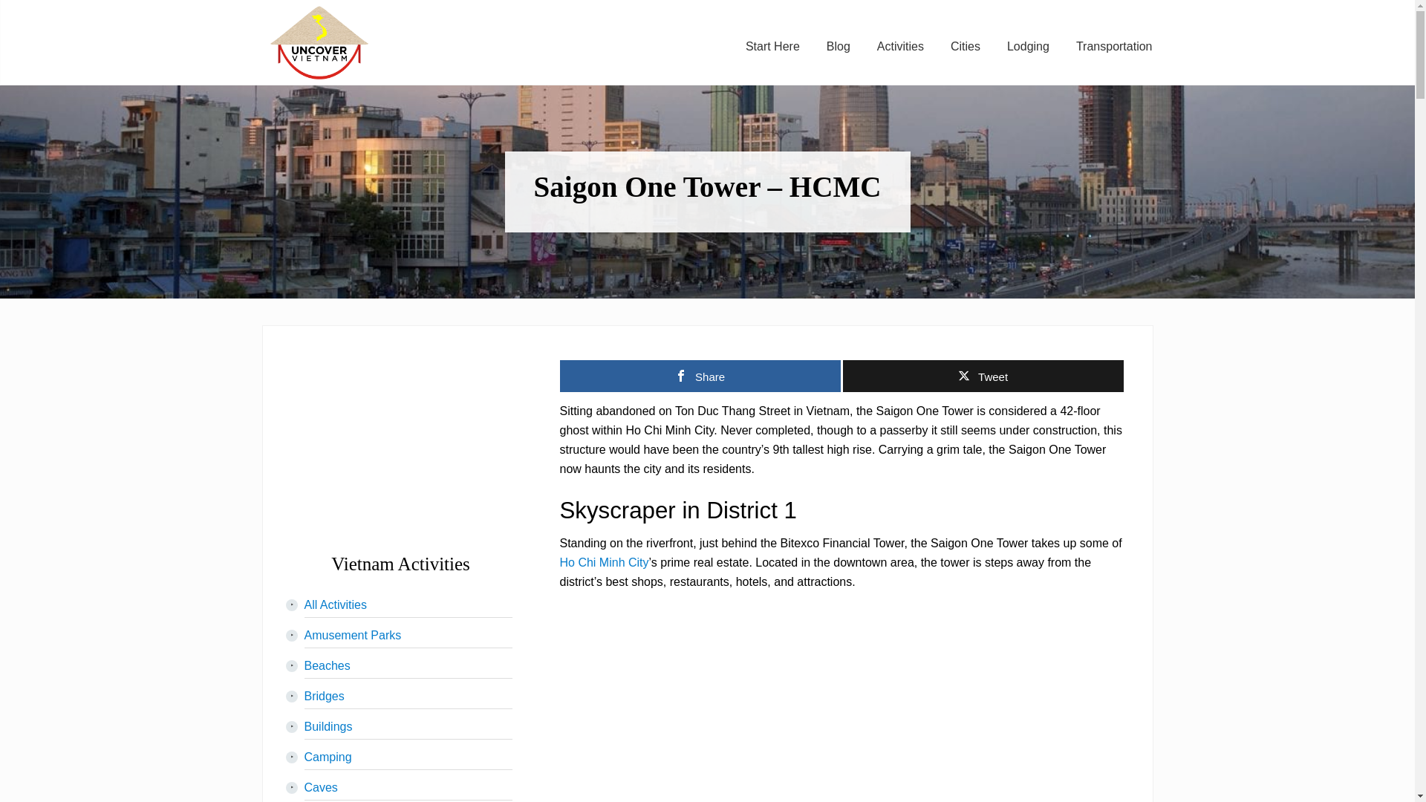 Image resolution: width=1426 pixels, height=802 pixels. What do you see at coordinates (1028, 46) in the screenshot?
I see `Lodging` at bounding box center [1028, 46].